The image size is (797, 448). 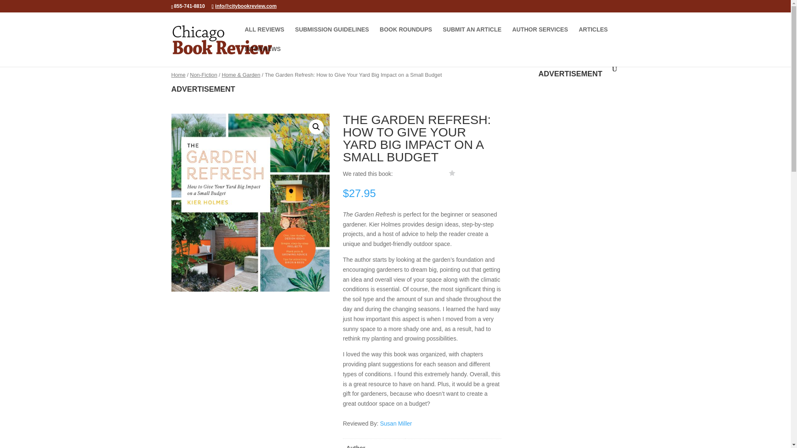 I want to click on INTERVIEWS, so click(x=263, y=56).